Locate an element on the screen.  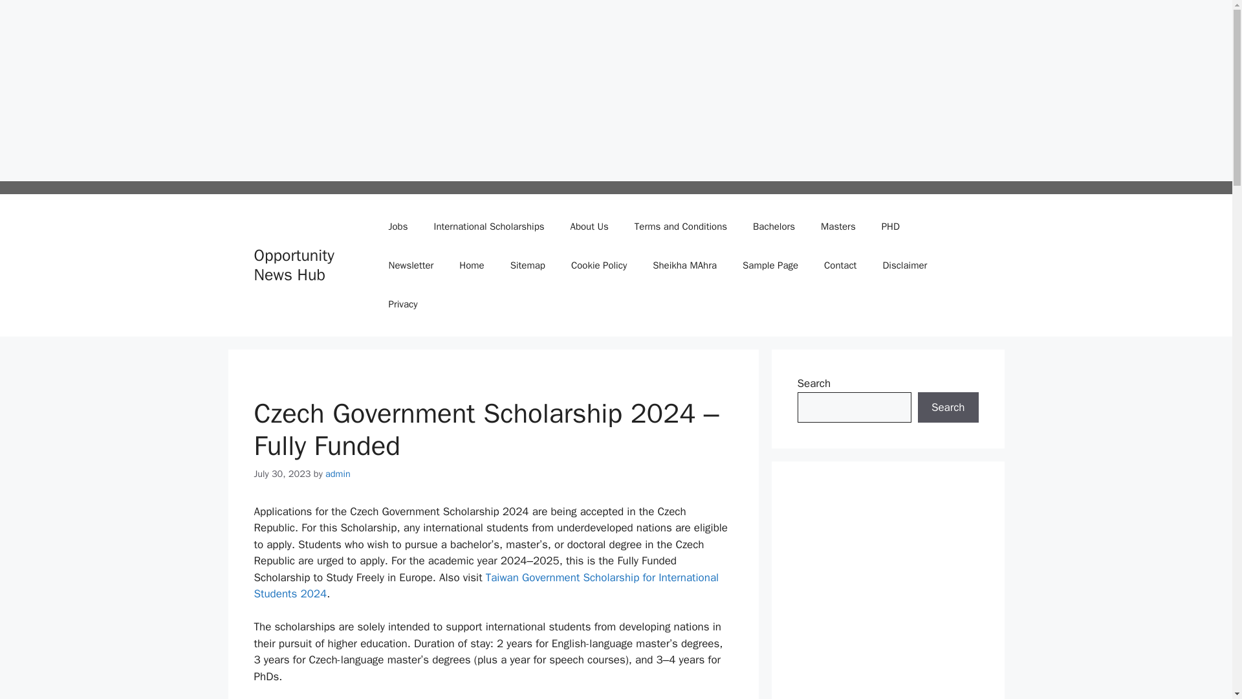
Contact is located at coordinates (840, 265).